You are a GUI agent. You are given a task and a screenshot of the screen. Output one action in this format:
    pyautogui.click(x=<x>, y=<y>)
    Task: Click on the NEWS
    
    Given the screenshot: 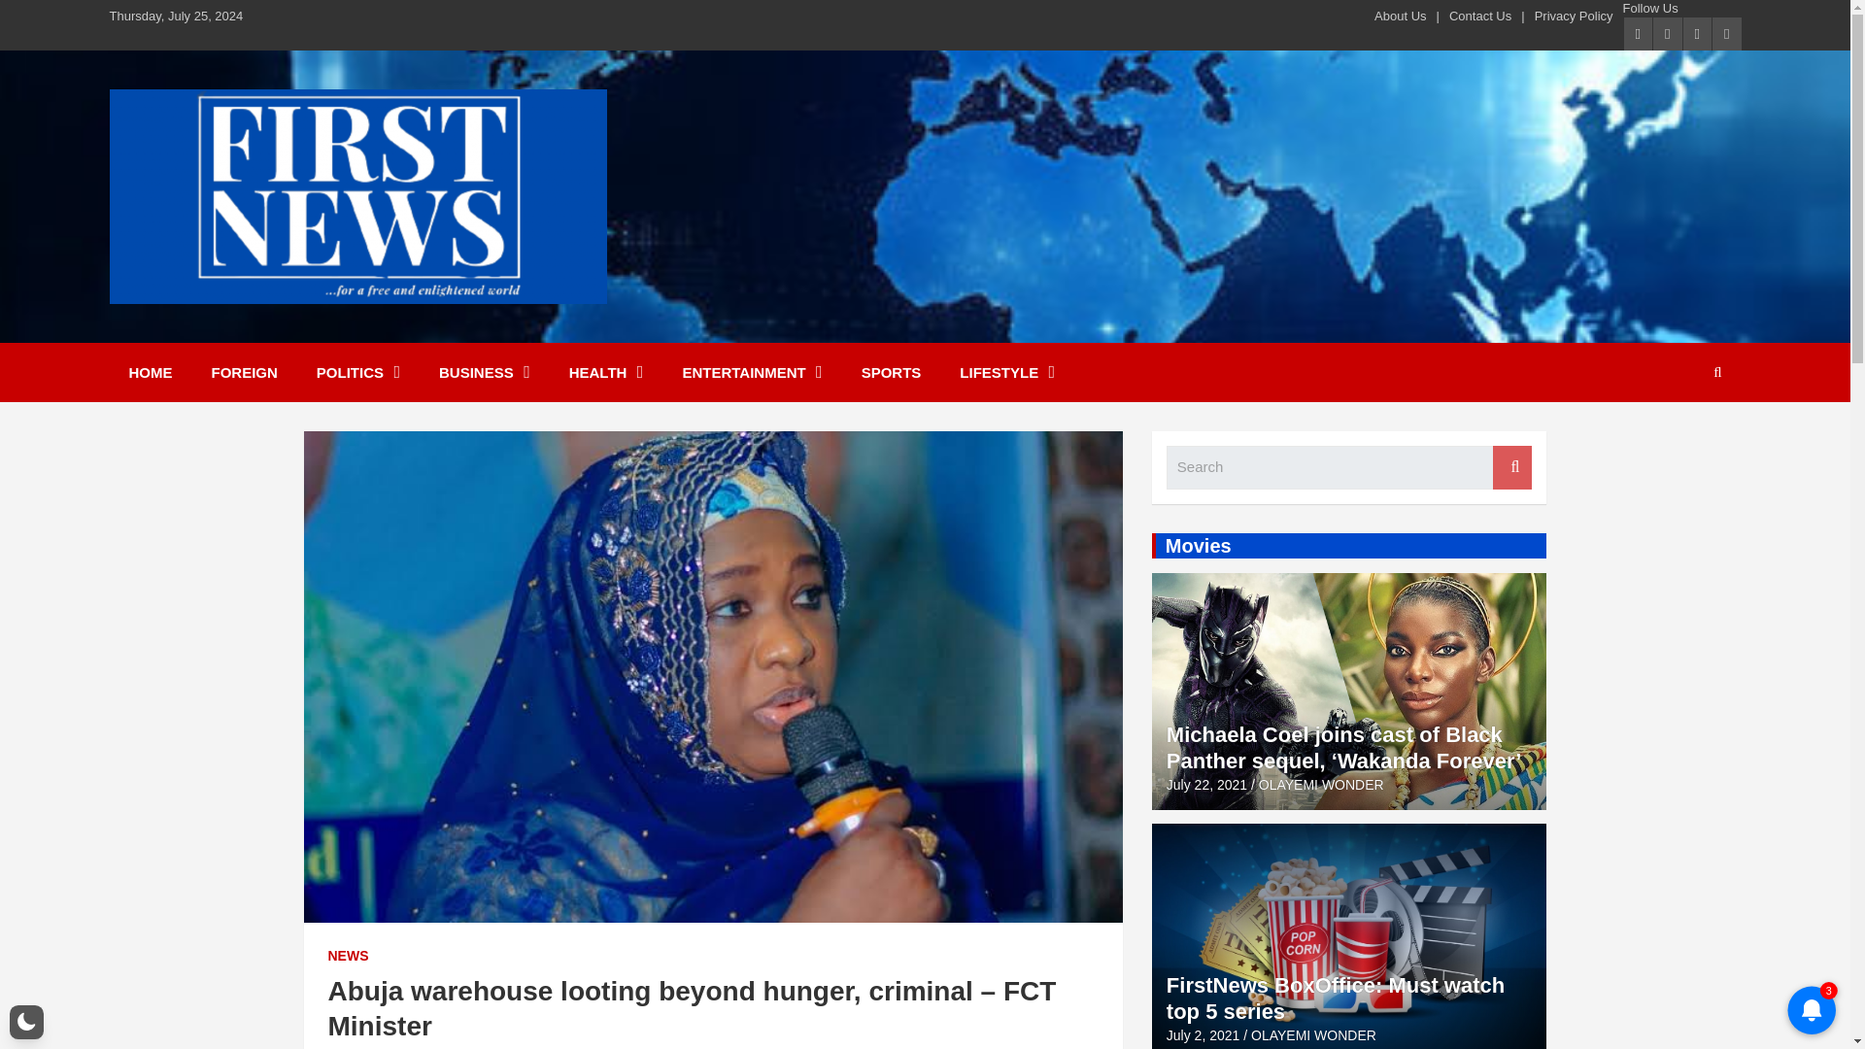 What is the action you would take?
    pyautogui.click(x=348, y=956)
    